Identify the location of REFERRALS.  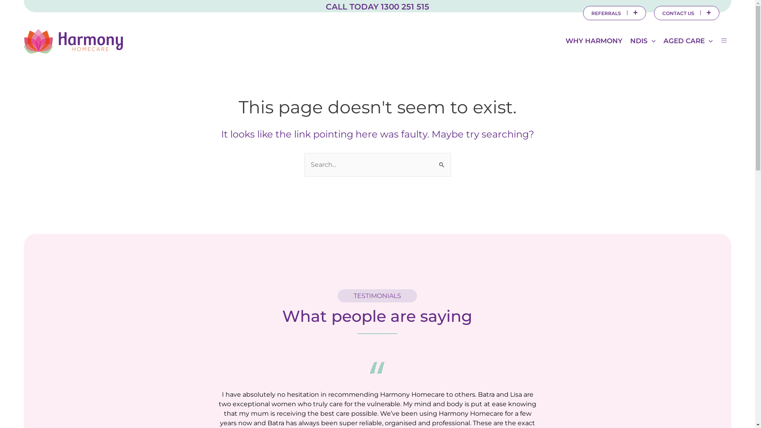
(614, 13).